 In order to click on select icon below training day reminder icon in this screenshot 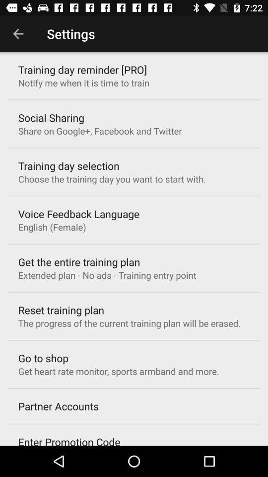, I will do `click(83, 82)`.